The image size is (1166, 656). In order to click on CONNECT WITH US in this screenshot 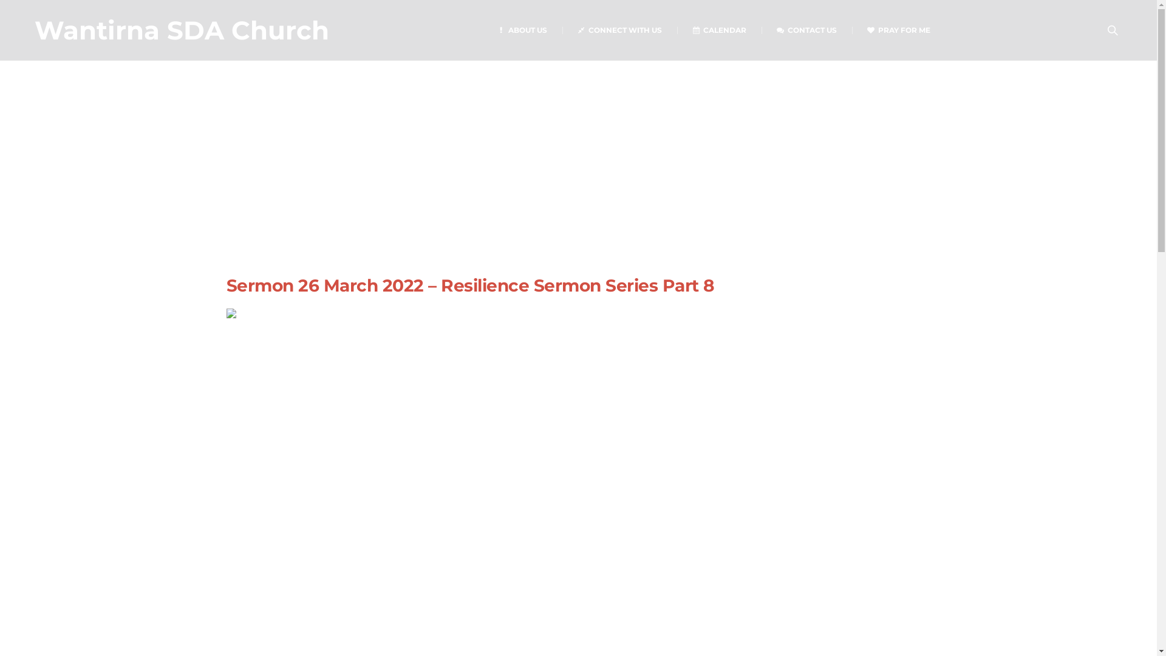, I will do `click(619, 30)`.